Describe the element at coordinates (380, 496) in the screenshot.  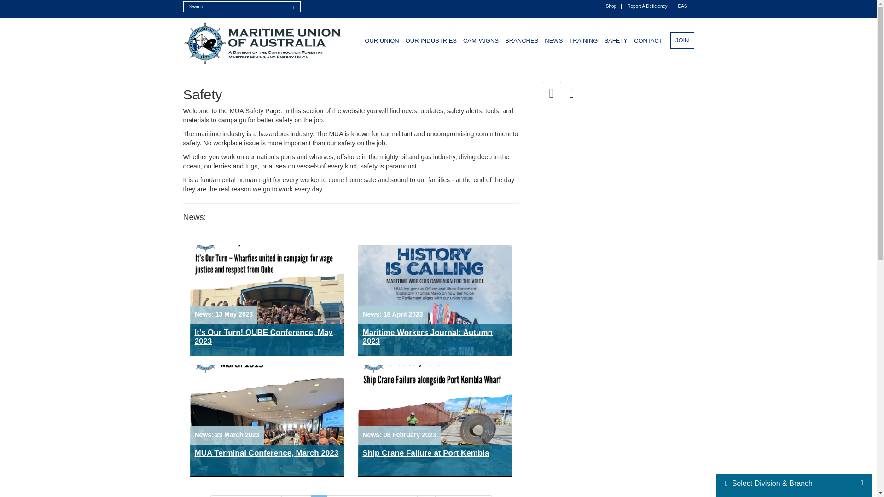
I see `Go to page 7` at that location.